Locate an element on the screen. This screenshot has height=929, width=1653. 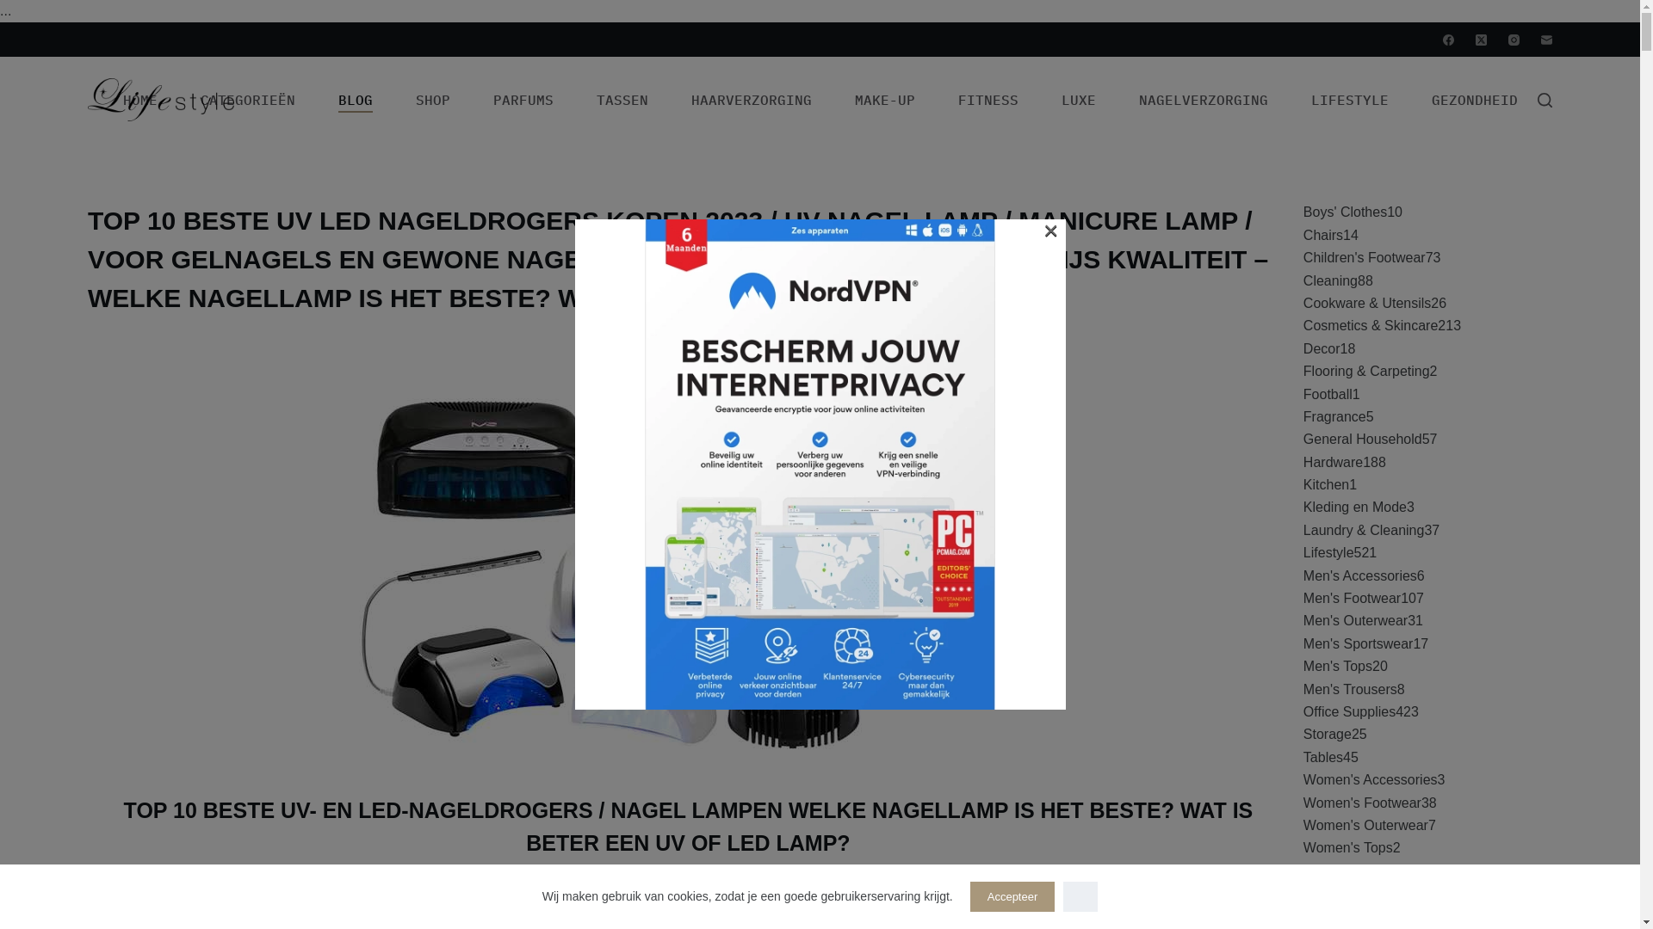
Fragrance is located at coordinates (1334, 416).